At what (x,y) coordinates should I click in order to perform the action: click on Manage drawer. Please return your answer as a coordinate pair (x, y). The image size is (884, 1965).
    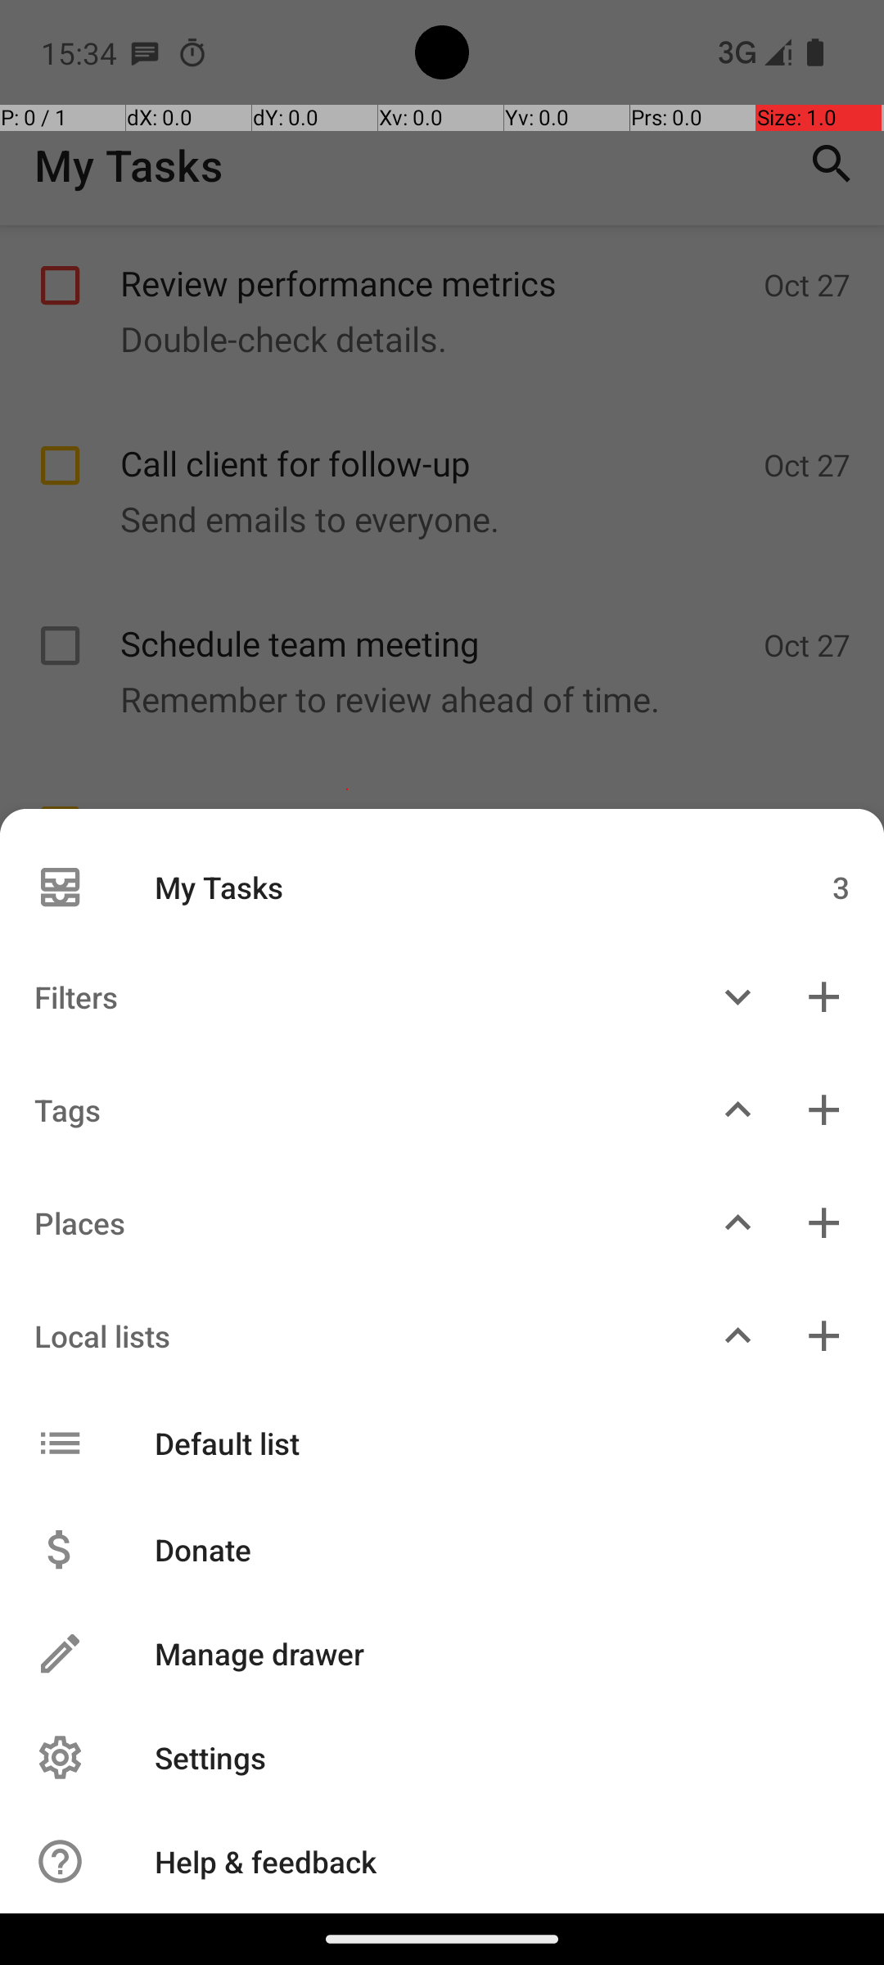
    Looking at the image, I should click on (485, 1654).